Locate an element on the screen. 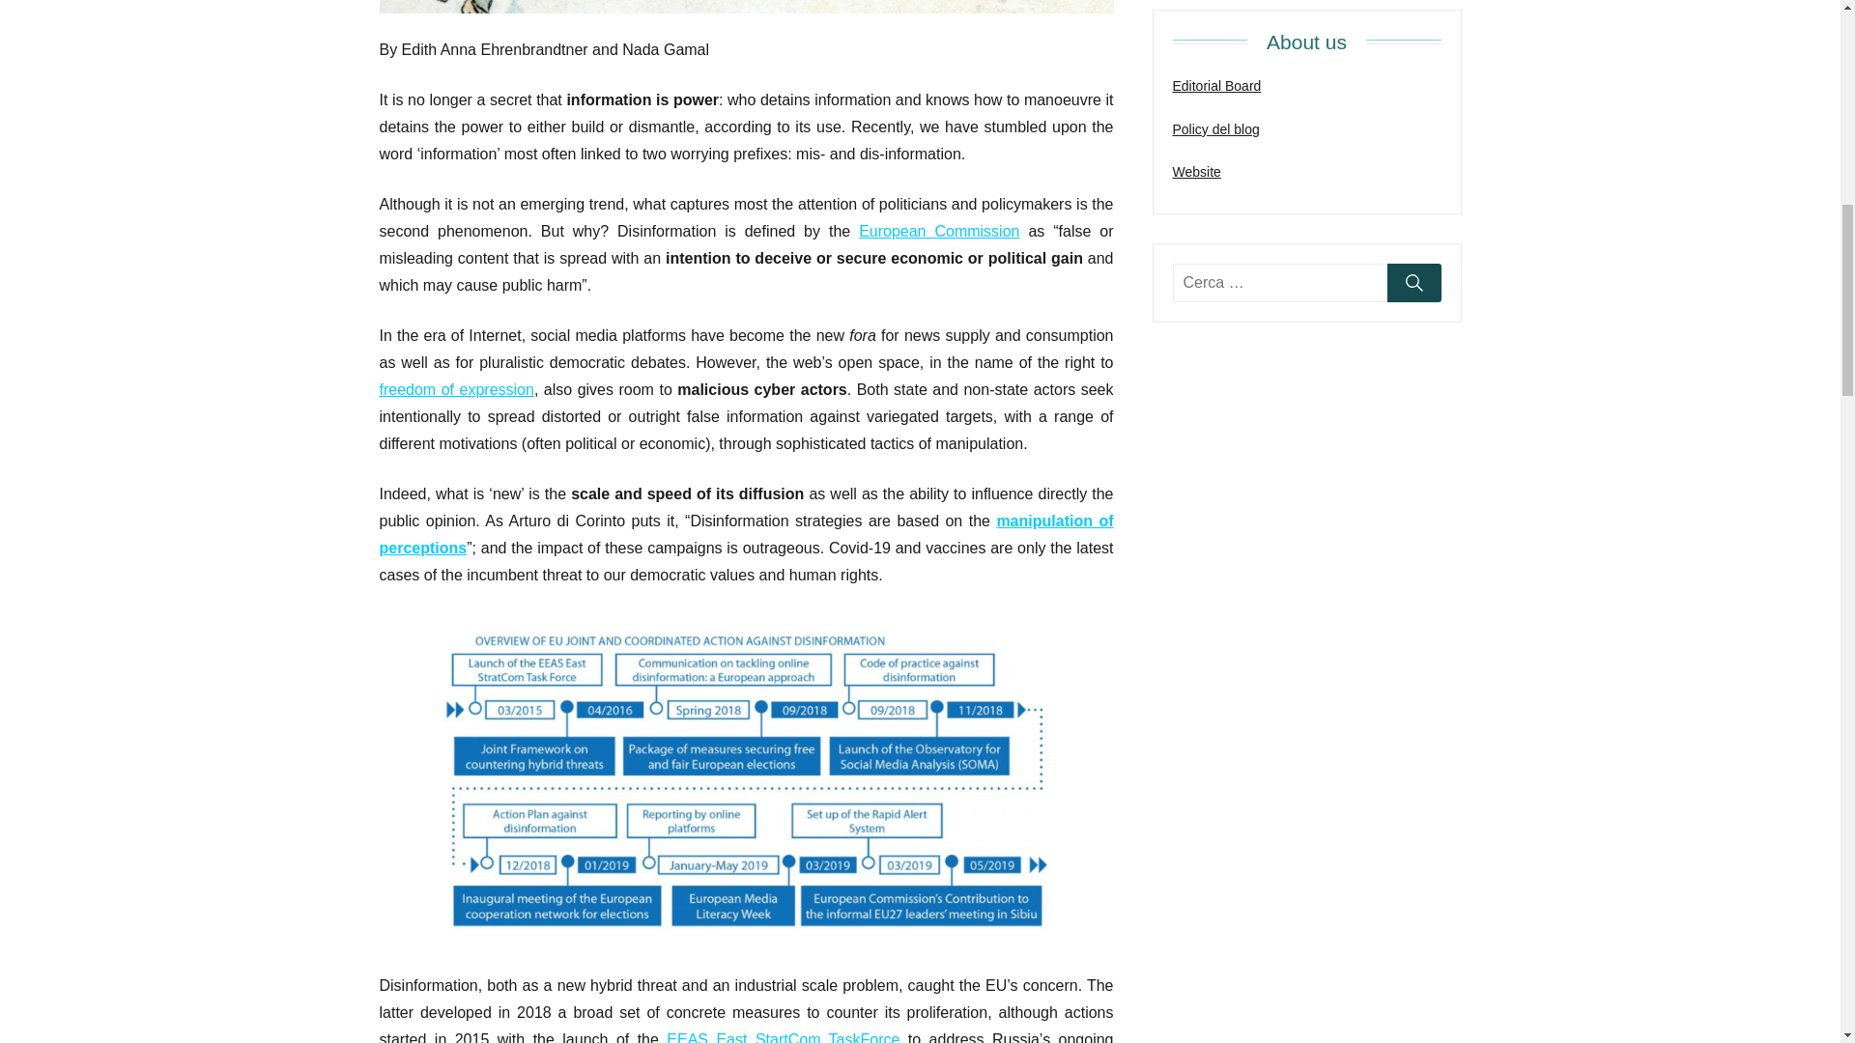 This screenshot has width=1855, height=1043. freedom of expression is located at coordinates (456, 389).